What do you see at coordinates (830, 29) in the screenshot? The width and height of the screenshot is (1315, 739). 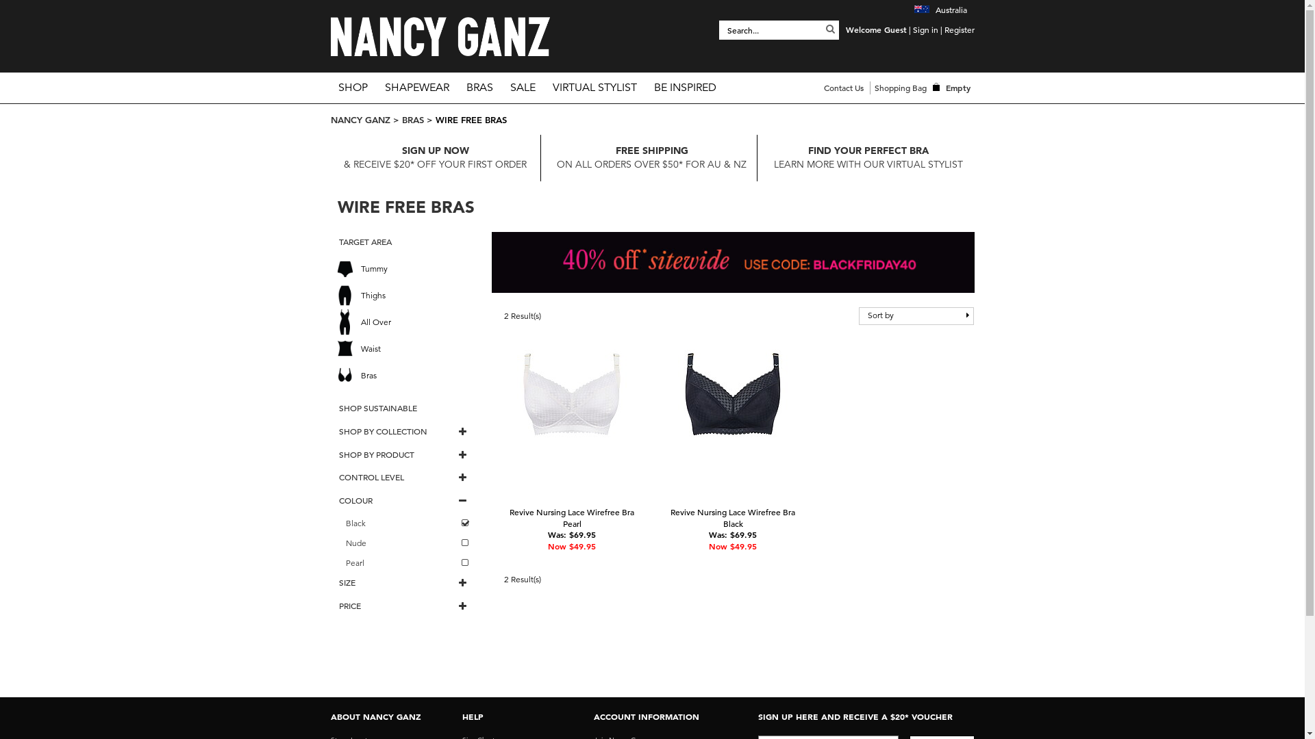 I see `Go` at bounding box center [830, 29].